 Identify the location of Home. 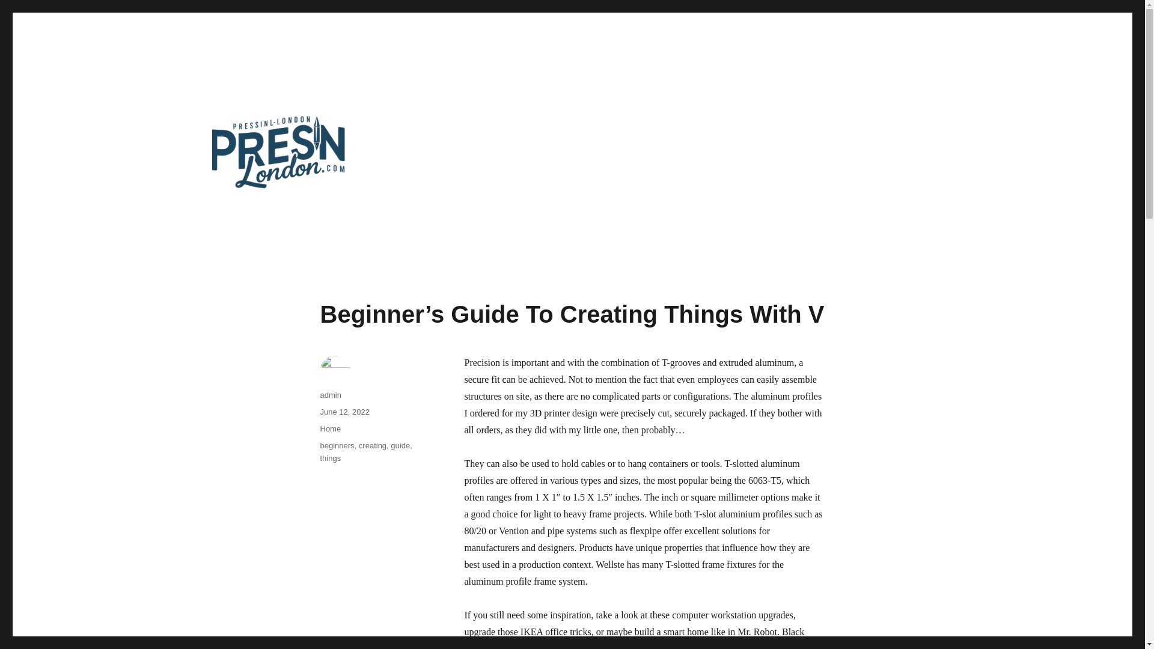
(329, 429).